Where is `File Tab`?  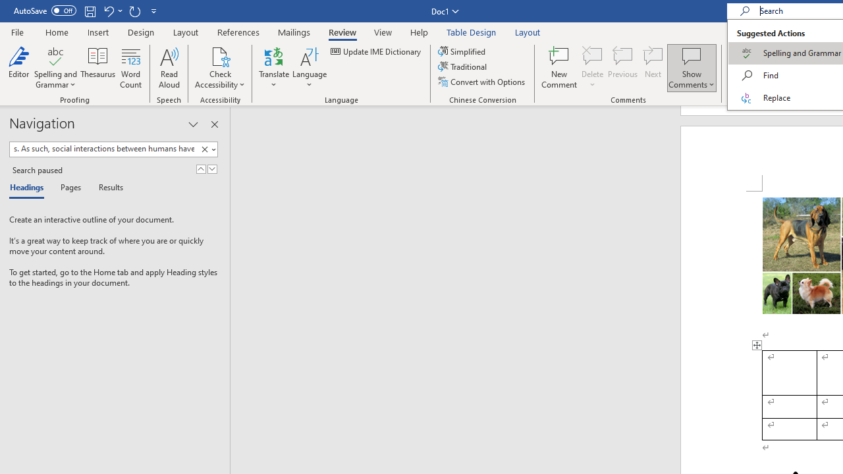
File Tab is located at coordinates (17, 32).